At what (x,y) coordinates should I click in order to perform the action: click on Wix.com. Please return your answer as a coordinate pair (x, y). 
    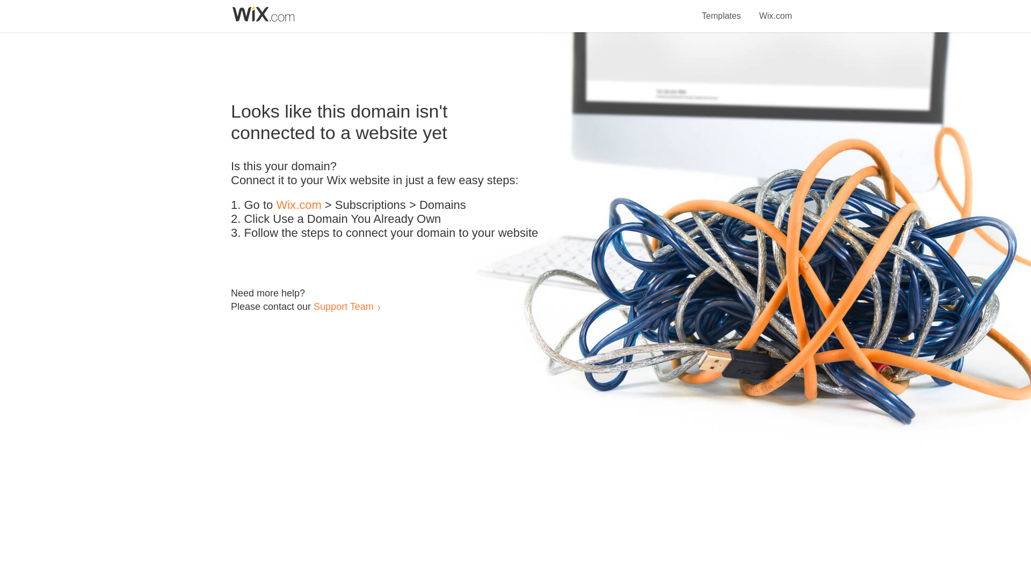
    Looking at the image, I should click on (775, 10).